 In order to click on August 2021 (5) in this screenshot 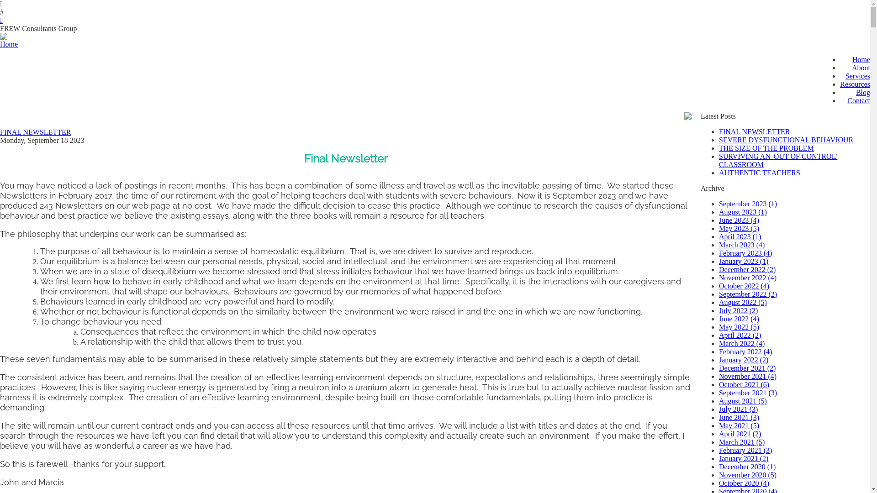, I will do `click(743, 401)`.